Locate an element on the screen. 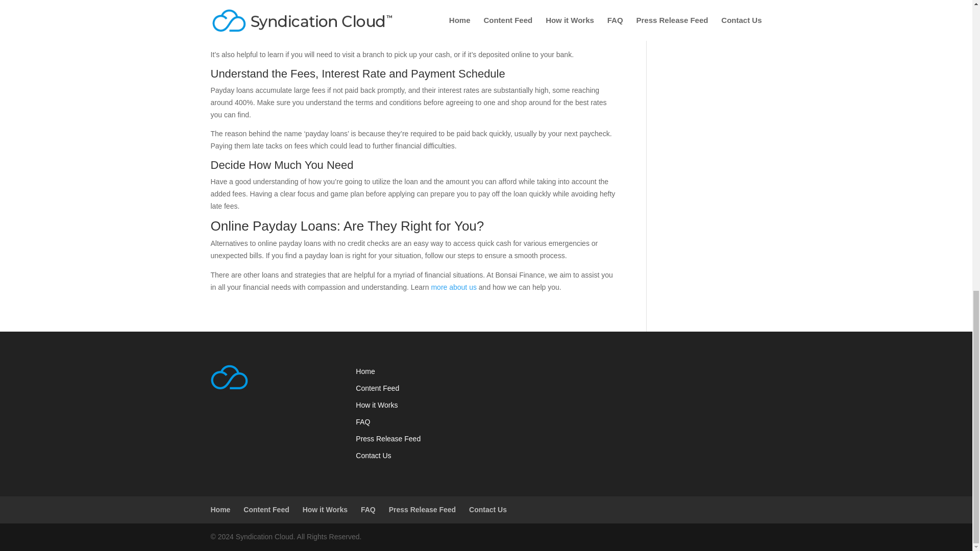 This screenshot has height=551, width=980. FAQ is located at coordinates (367, 509).